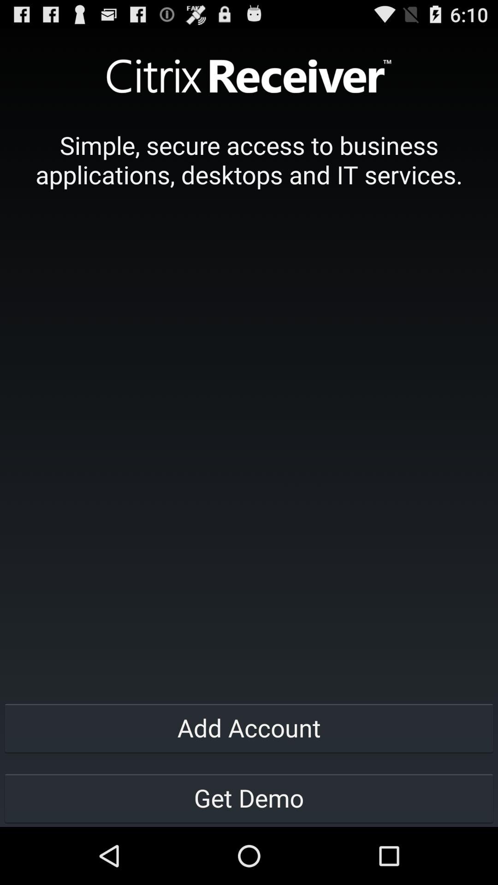 This screenshot has width=498, height=885. I want to click on turn on icon below simple secure access app, so click(249, 727).